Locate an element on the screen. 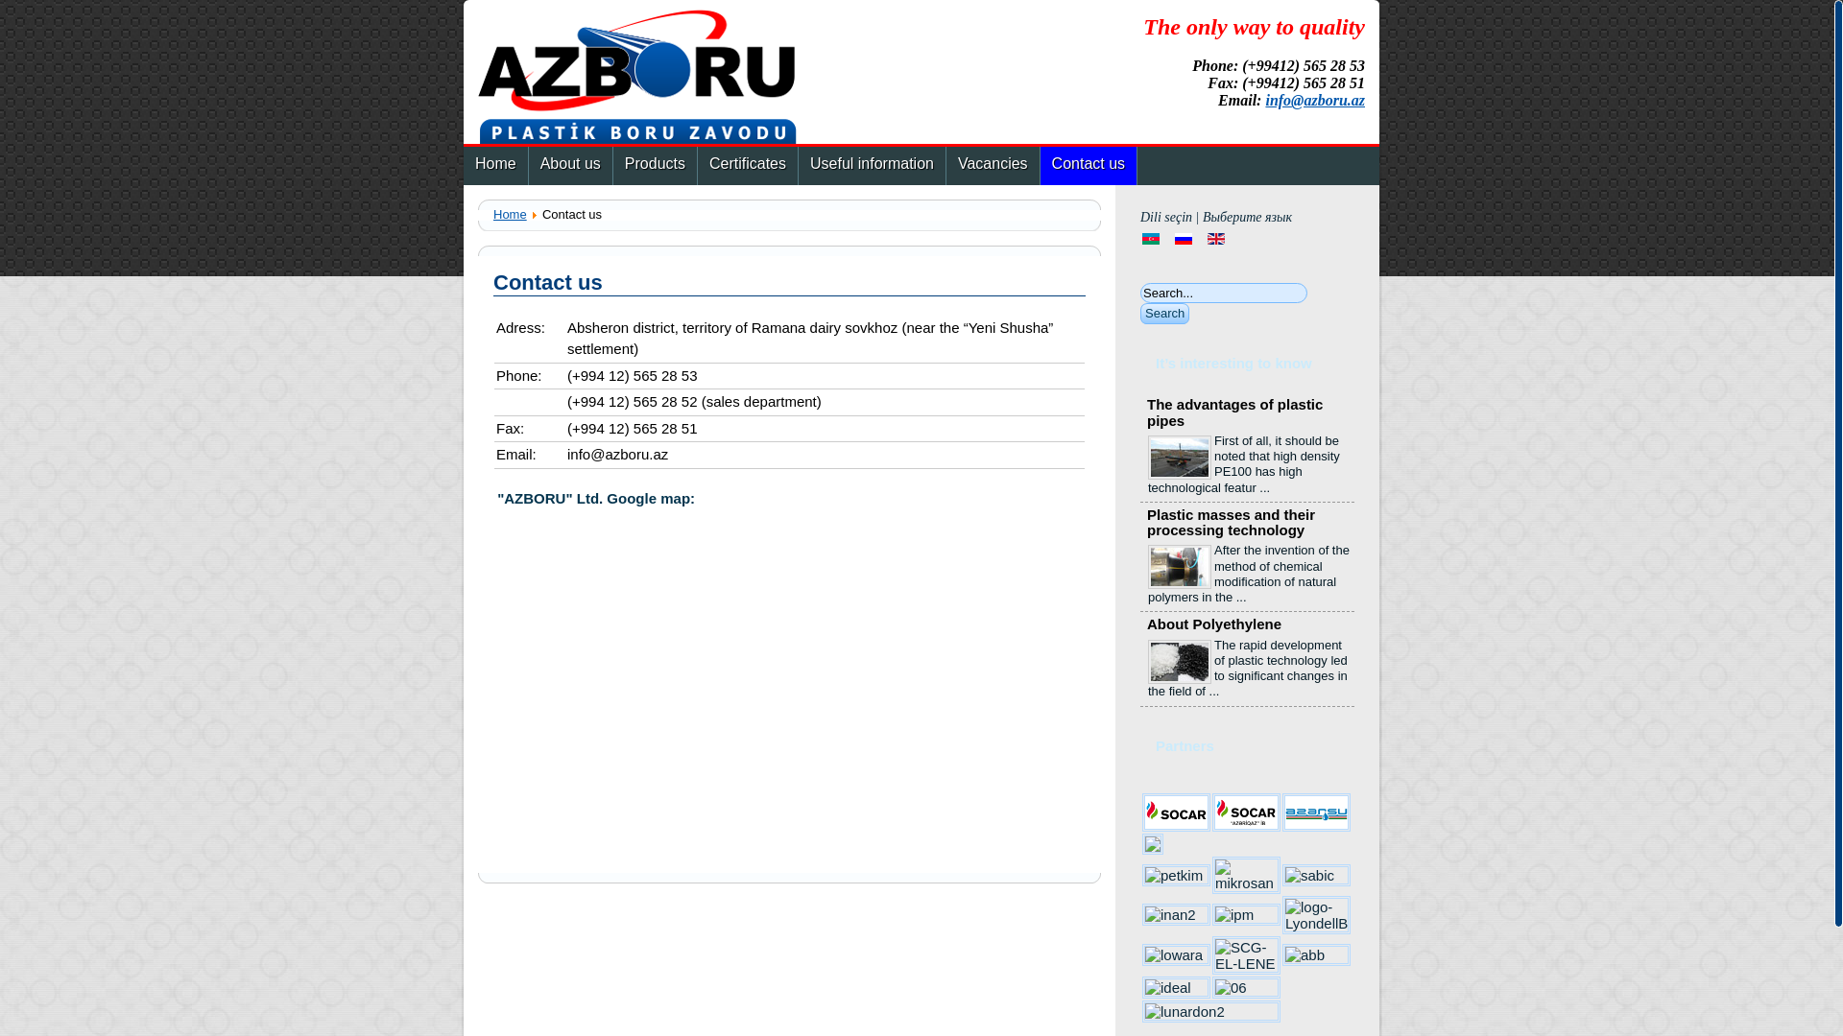 This screenshot has width=1843, height=1036. azboru.az is located at coordinates (637, 77).